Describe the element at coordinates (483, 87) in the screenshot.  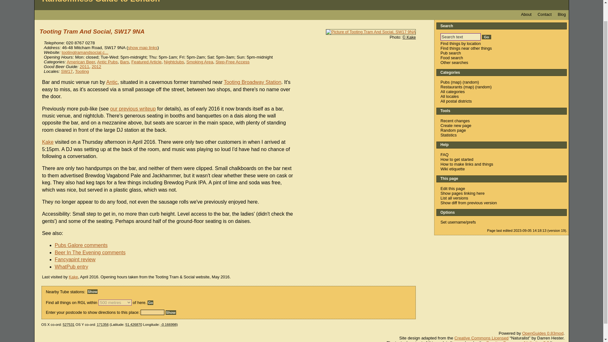
I see `View a random restaurant` at that location.